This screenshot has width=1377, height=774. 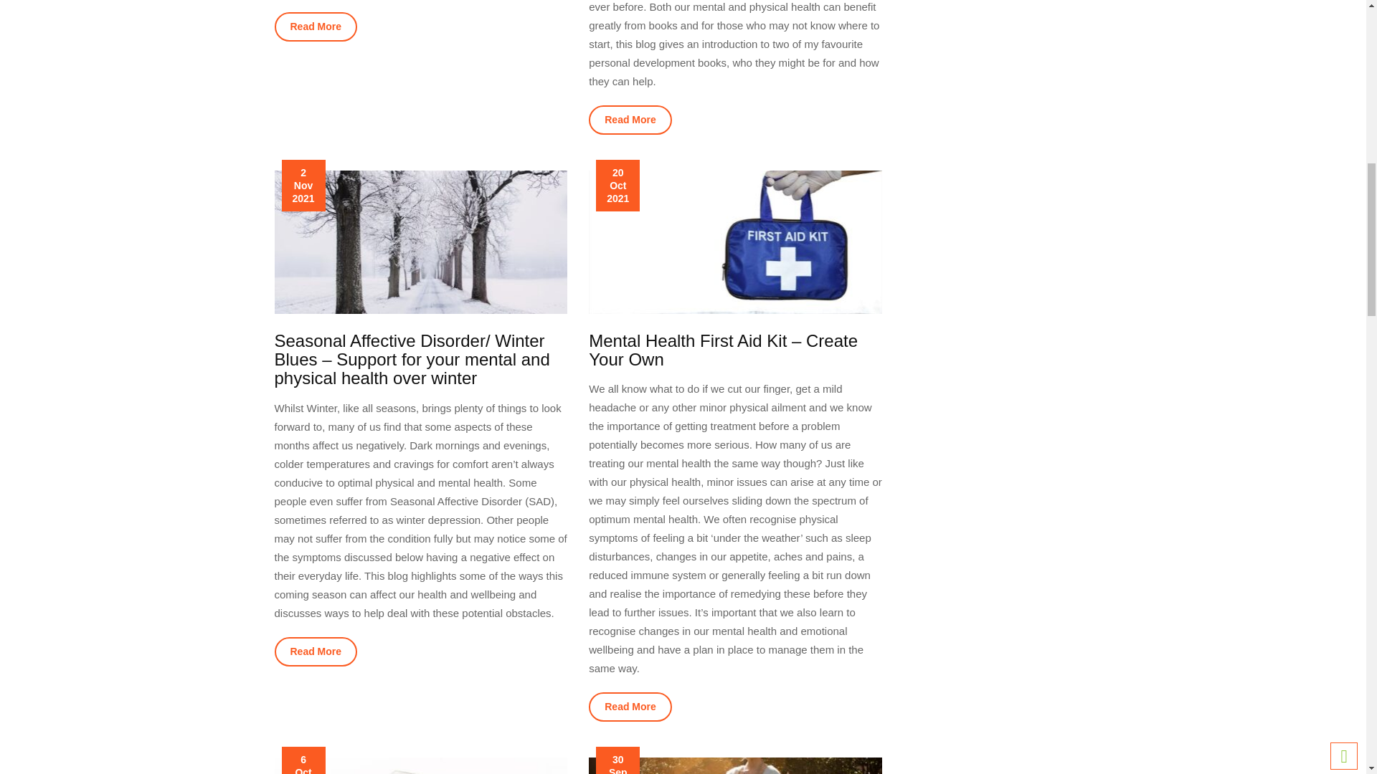 I want to click on Read More, so click(x=630, y=119).